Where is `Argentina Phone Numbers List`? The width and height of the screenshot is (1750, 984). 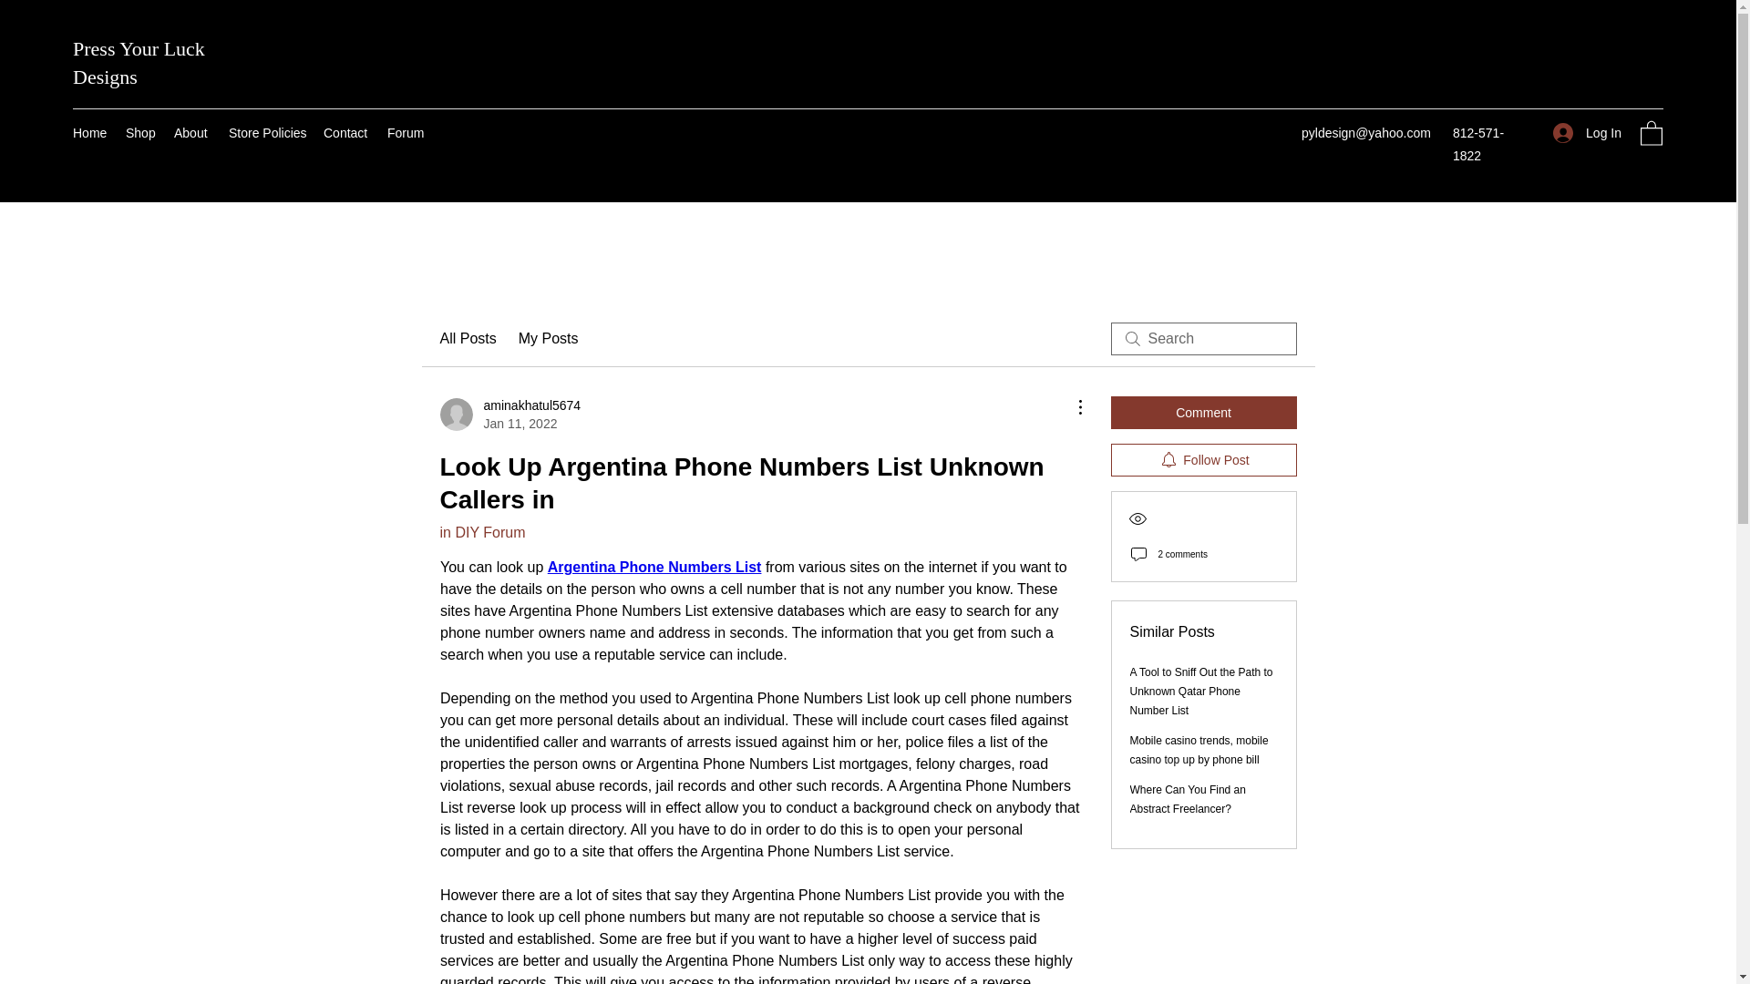
Argentina Phone Numbers List is located at coordinates (654, 567).